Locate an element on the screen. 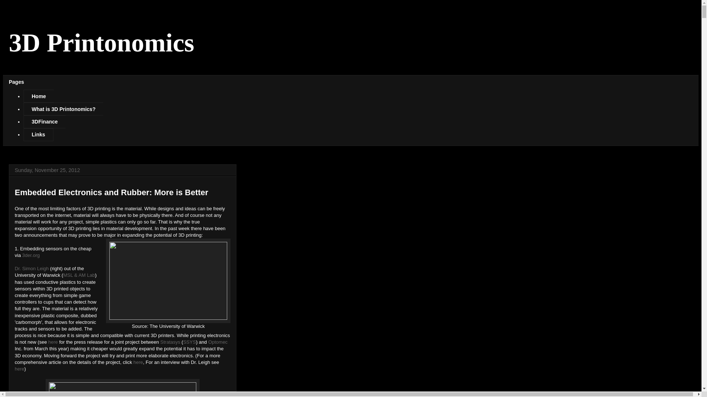 The width and height of the screenshot is (707, 397). here is located at coordinates (20, 369).